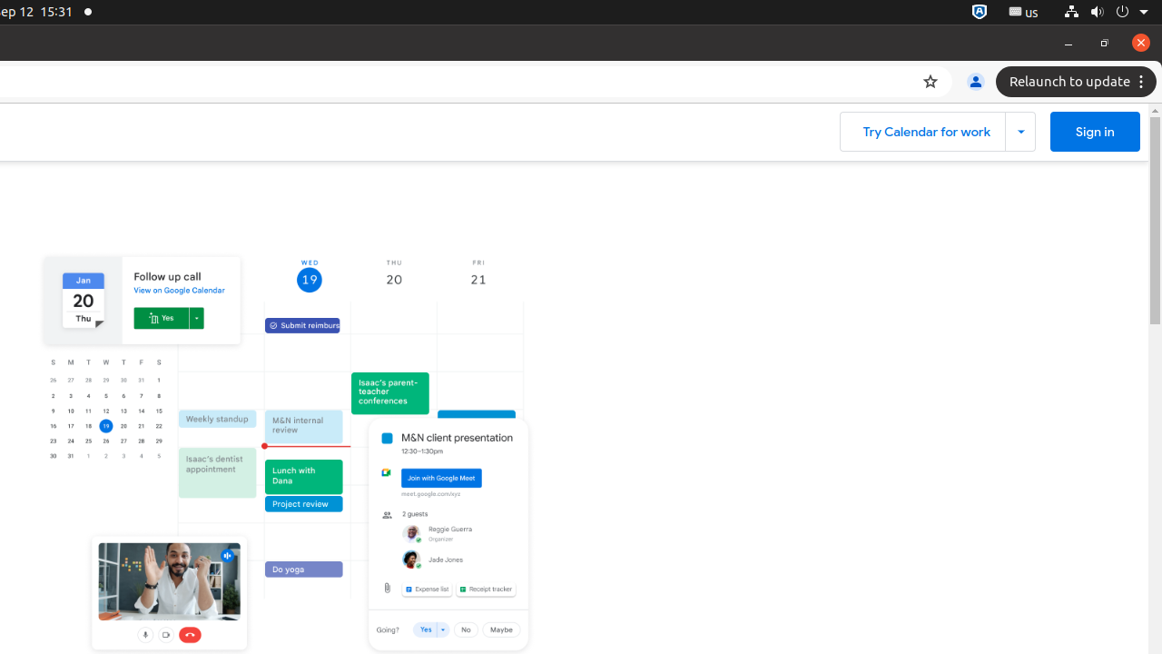  What do you see at coordinates (980, 13) in the screenshot?
I see `:1.72/StatusNotifierItem` at bounding box center [980, 13].